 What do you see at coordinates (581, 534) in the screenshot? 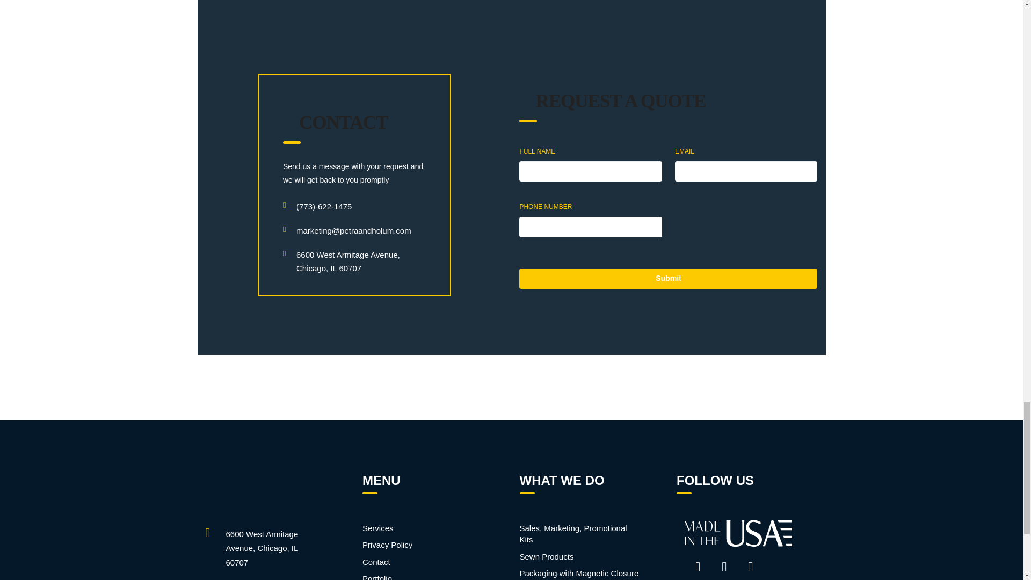
I see `Sales, Marketing, Promotional Kits` at bounding box center [581, 534].